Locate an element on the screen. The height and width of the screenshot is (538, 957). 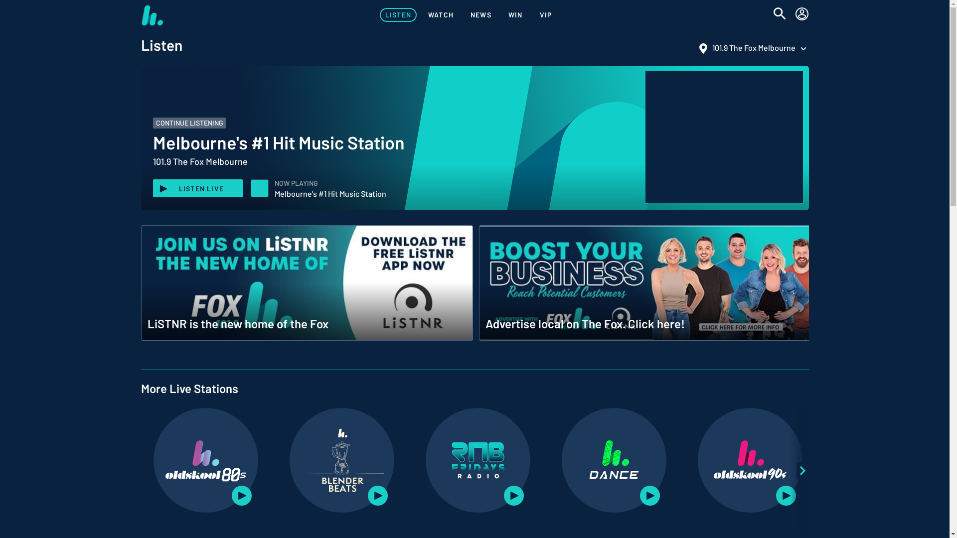
VIP is located at coordinates (546, 15).